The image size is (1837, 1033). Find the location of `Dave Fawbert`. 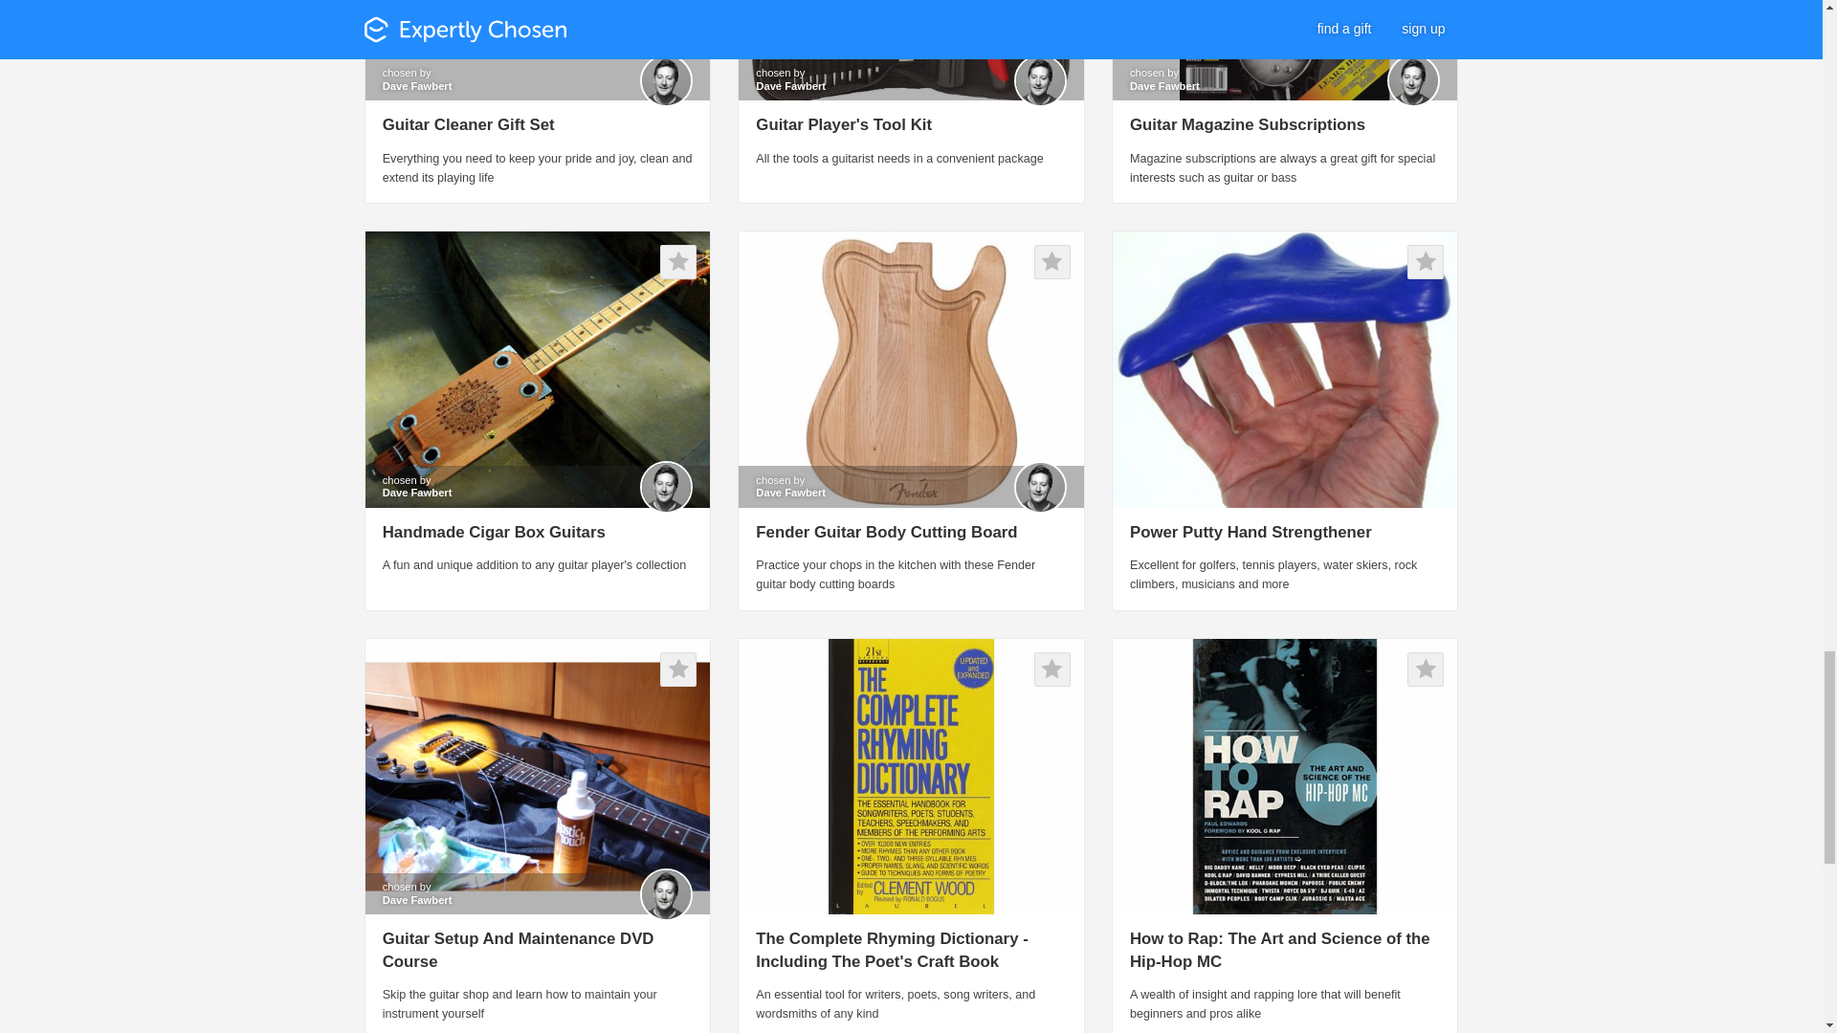

Dave Fawbert is located at coordinates (790, 86).